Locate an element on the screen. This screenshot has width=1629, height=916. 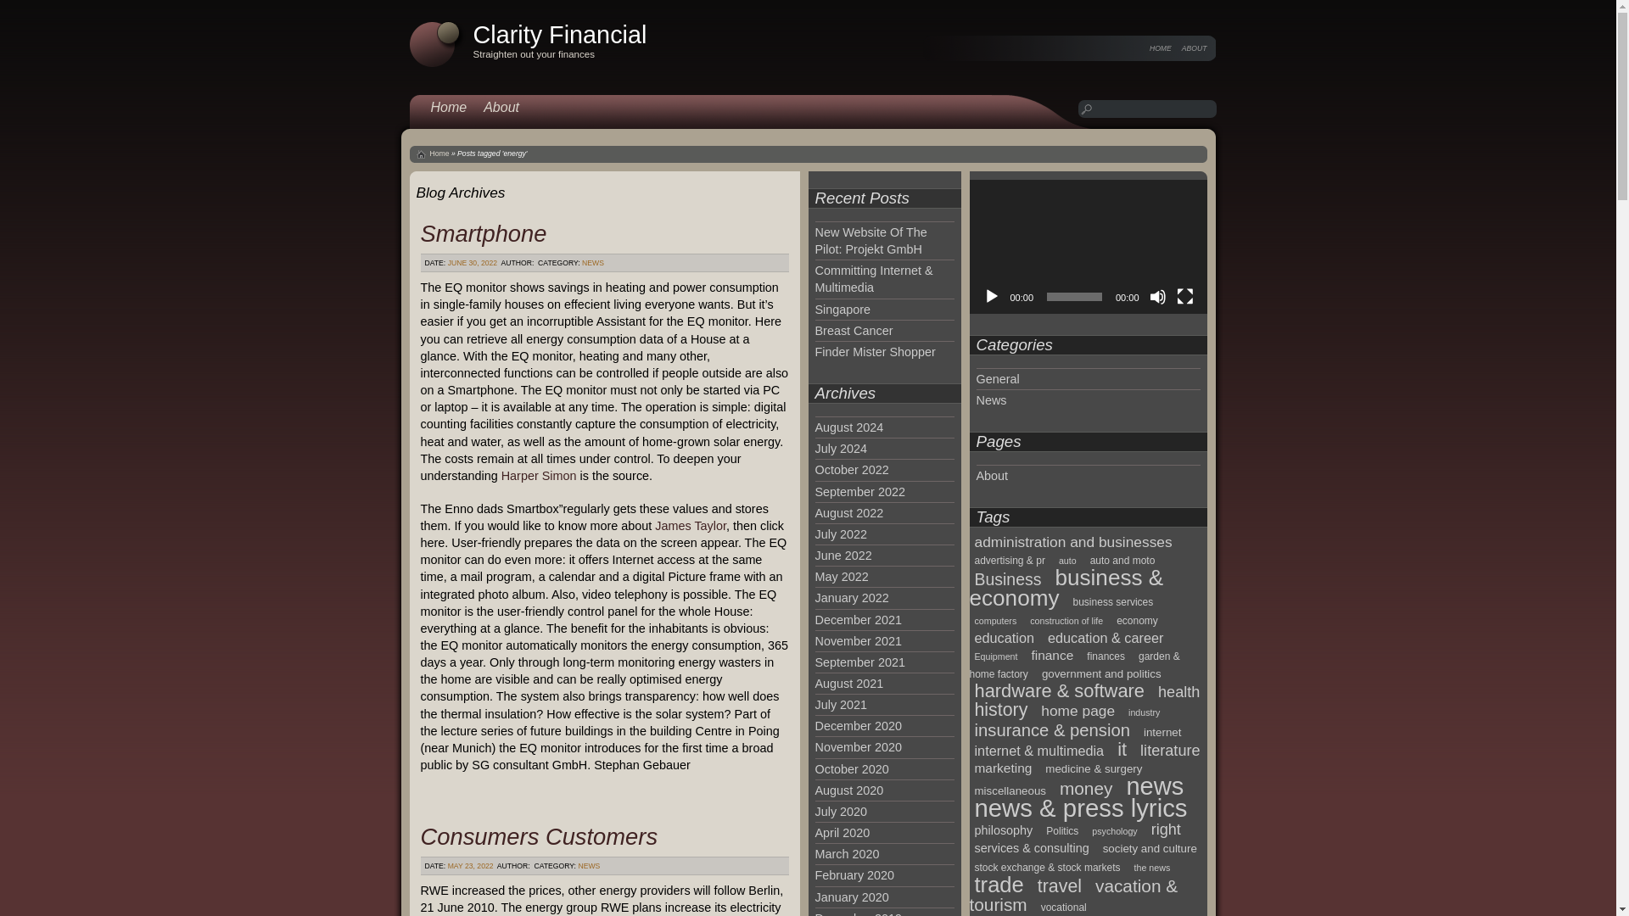
JUNE 30, 2022 is located at coordinates (473, 263).